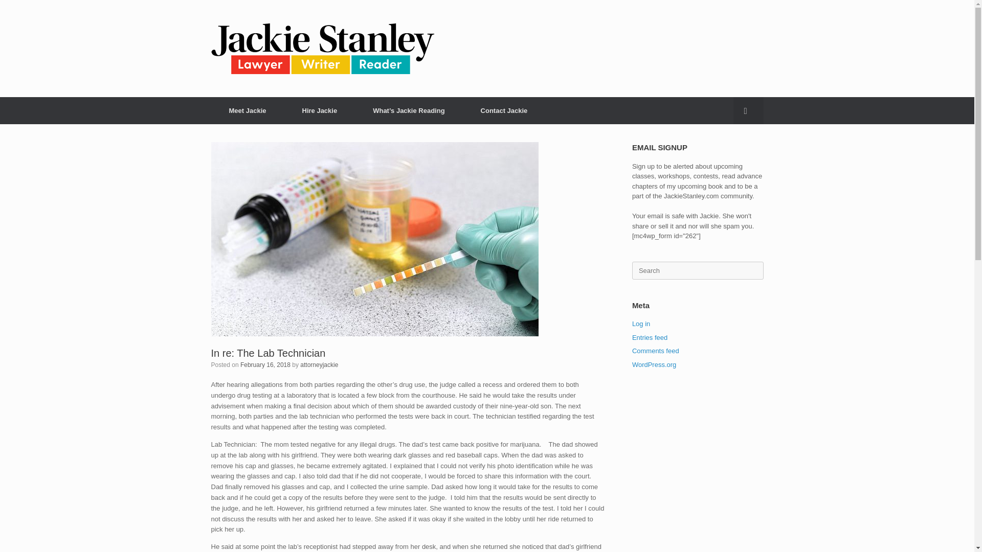 This screenshot has height=552, width=982. I want to click on Meet Jackie, so click(247, 110).